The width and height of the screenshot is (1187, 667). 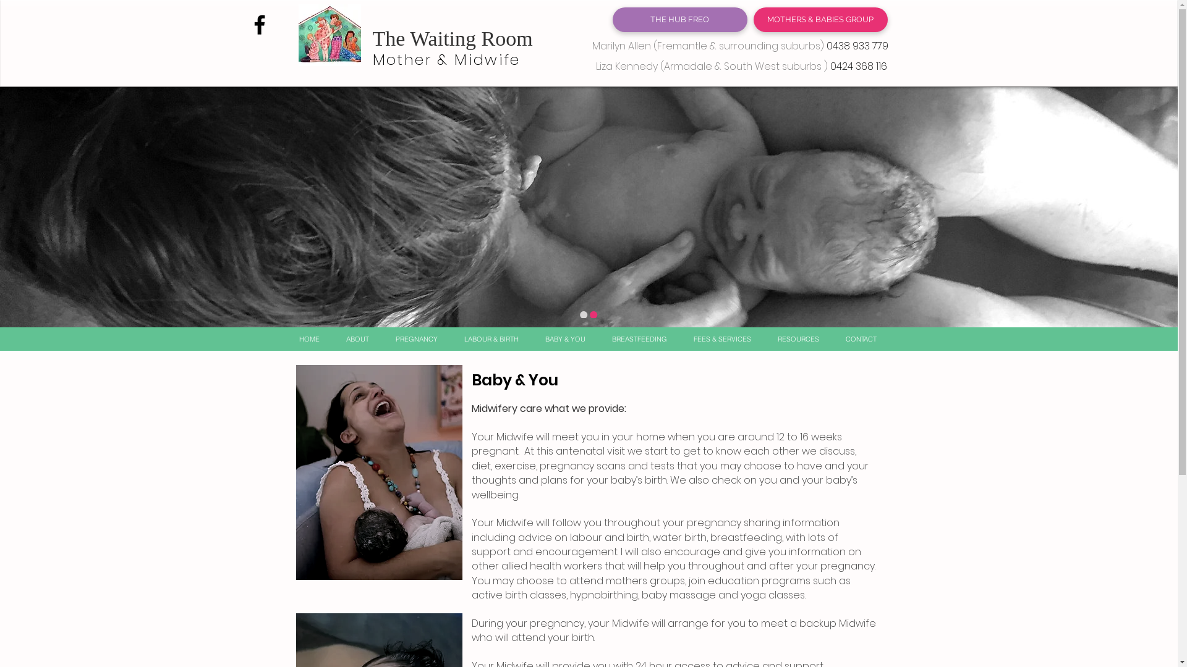 What do you see at coordinates (565, 339) in the screenshot?
I see `BABY & YOU` at bounding box center [565, 339].